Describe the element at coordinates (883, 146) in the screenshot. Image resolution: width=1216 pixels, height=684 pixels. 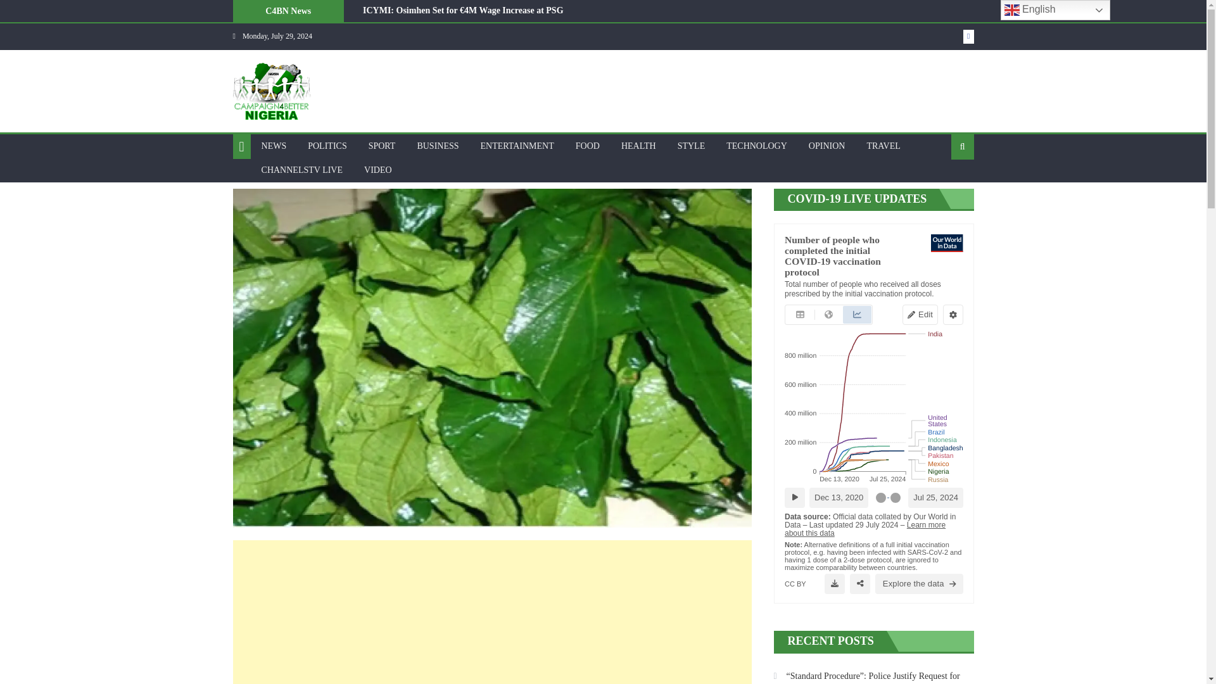
I see `TRAVEL` at that location.